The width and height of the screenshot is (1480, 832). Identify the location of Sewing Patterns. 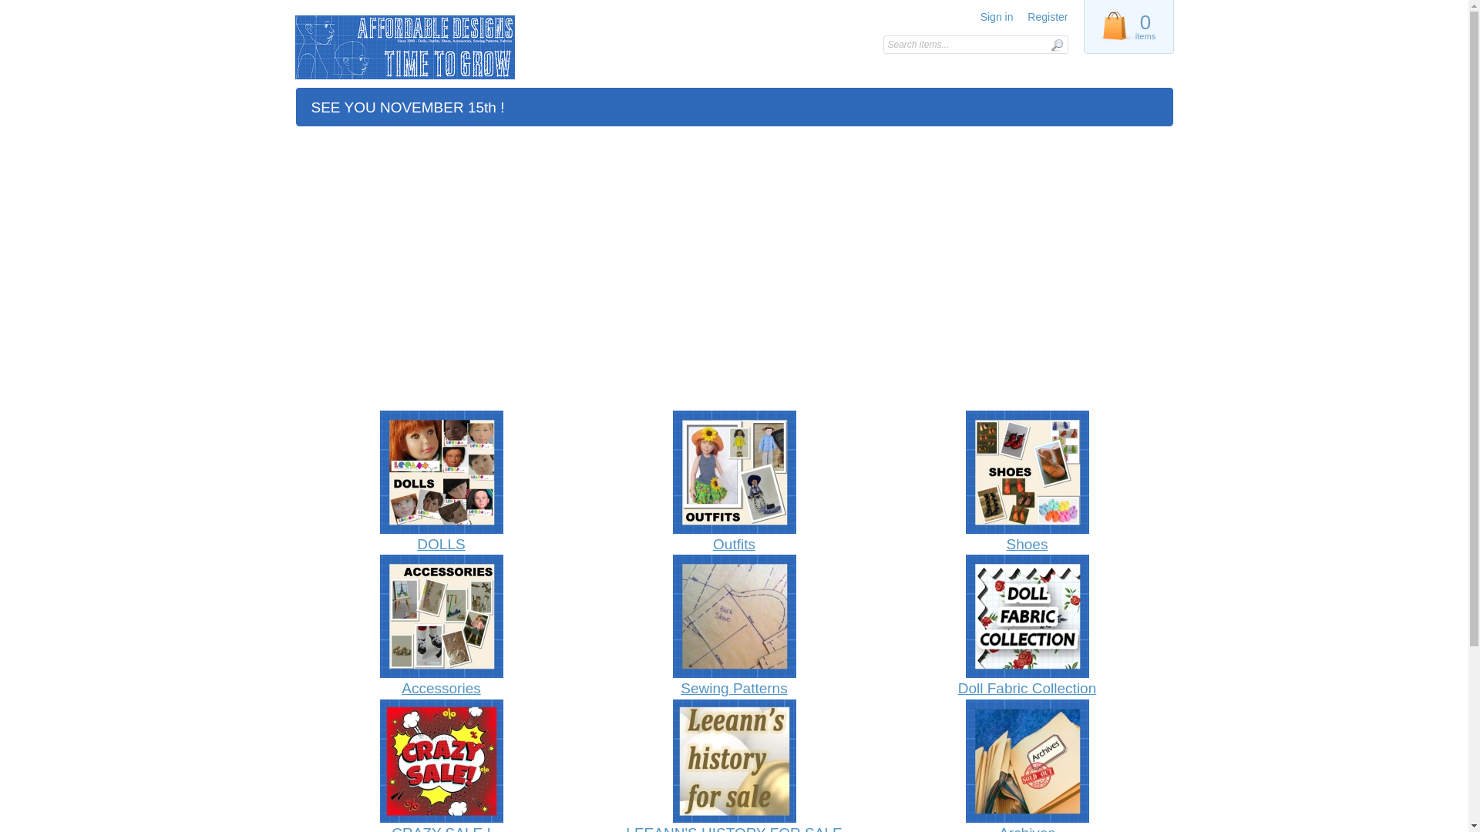
(734, 627).